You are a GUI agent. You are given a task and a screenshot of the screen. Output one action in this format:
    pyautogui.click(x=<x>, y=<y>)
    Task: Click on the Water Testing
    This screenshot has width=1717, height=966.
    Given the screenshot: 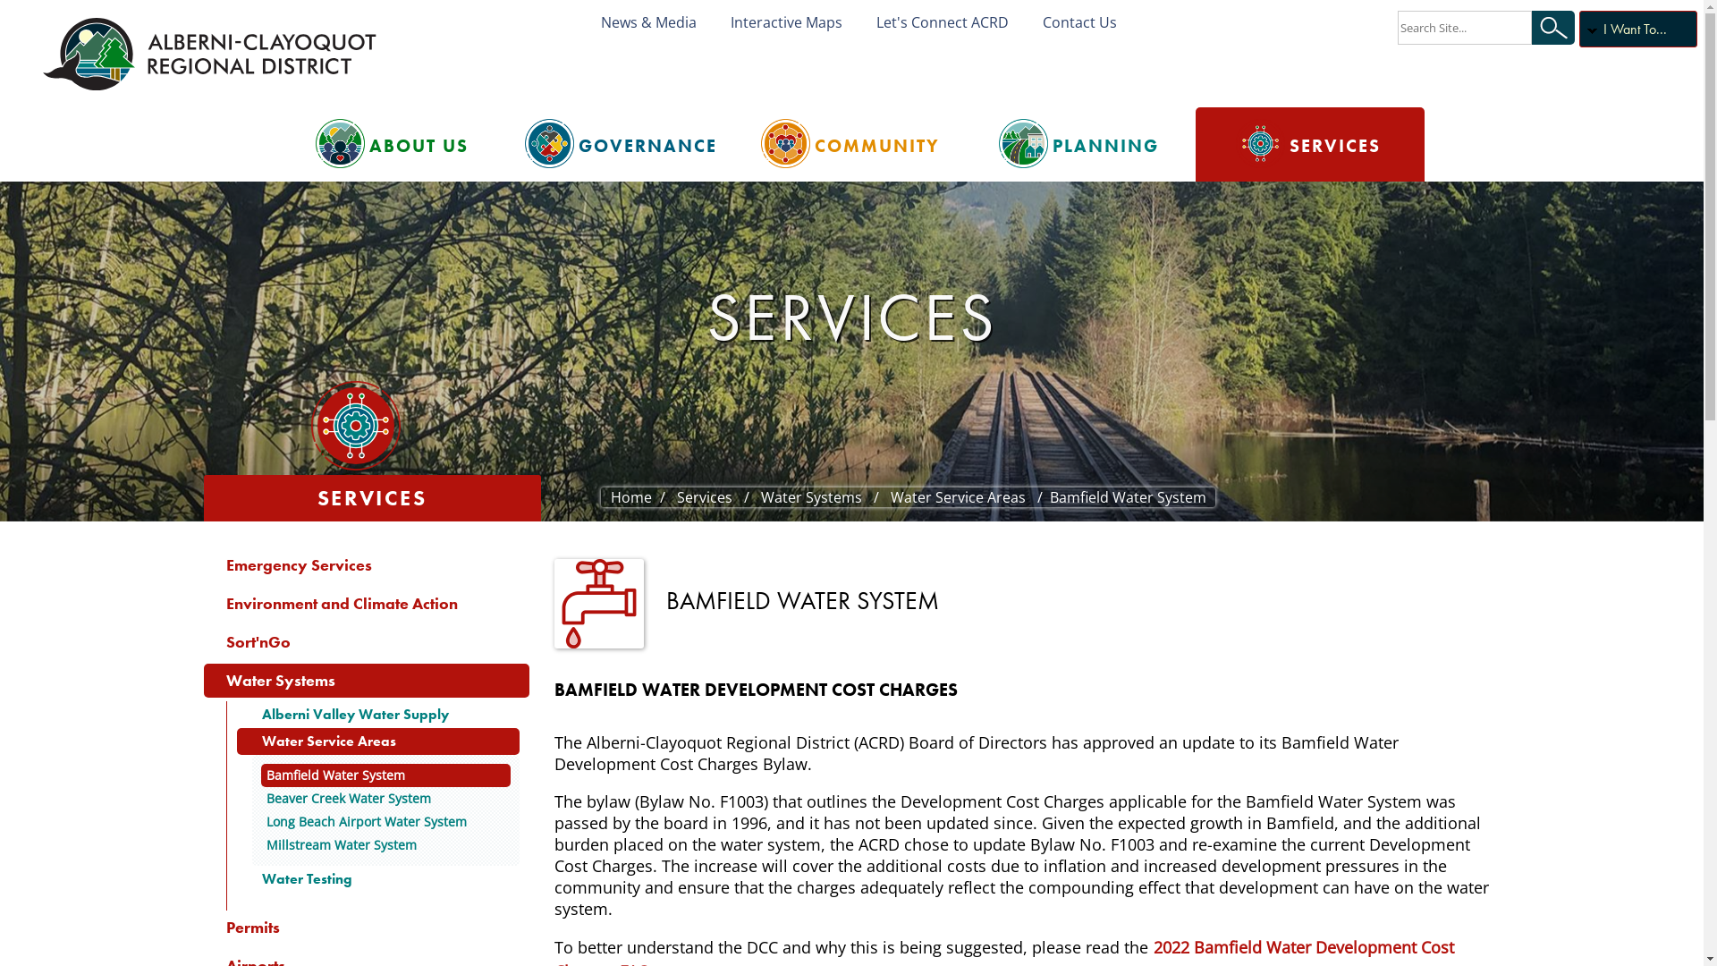 What is the action you would take?
    pyautogui.click(x=377, y=879)
    